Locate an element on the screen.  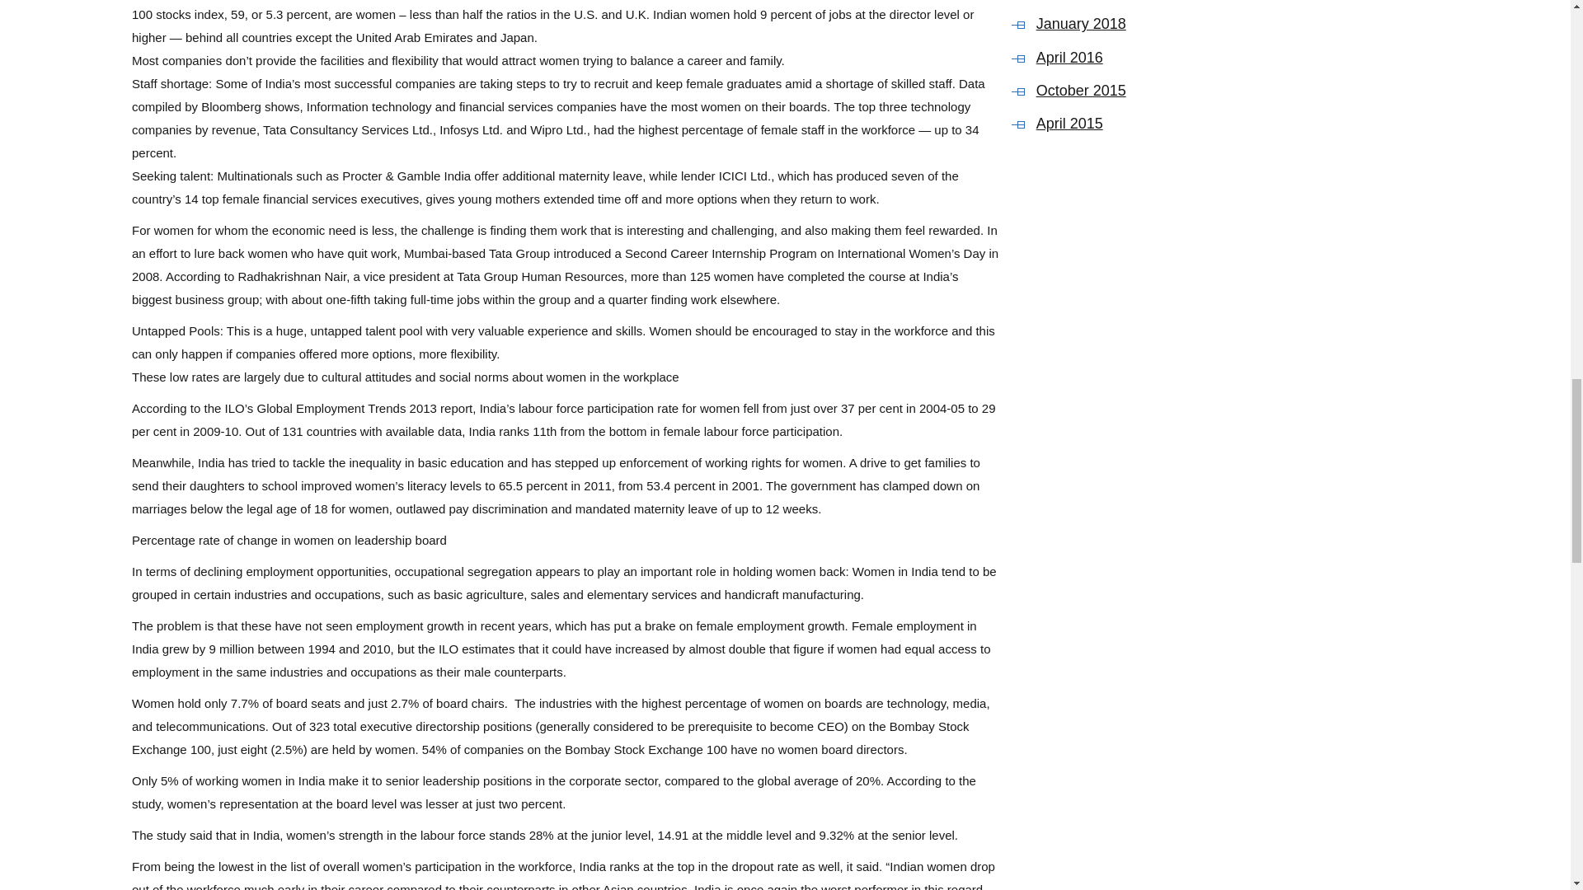
January 2018 is located at coordinates (1182, 25).